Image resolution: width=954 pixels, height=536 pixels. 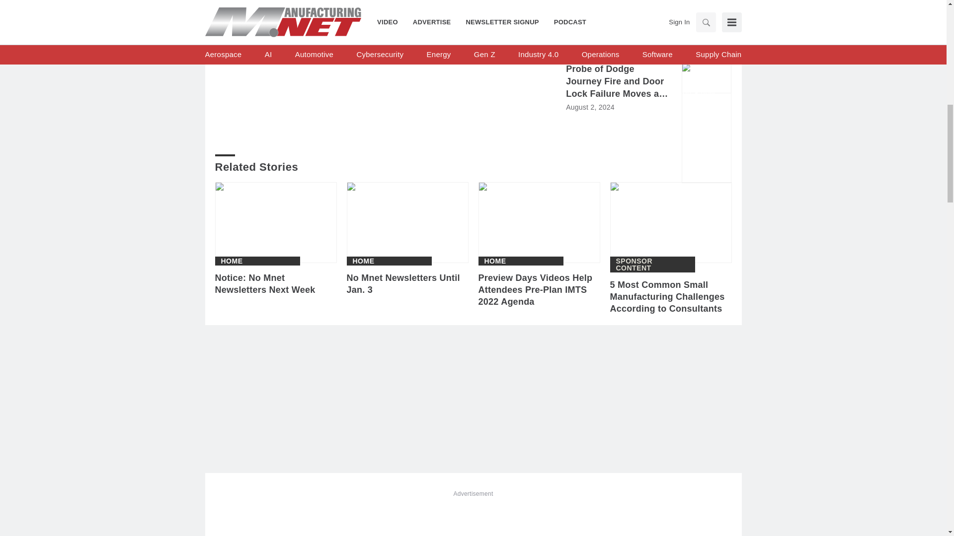 I want to click on Sponsor Content, so click(x=653, y=264).